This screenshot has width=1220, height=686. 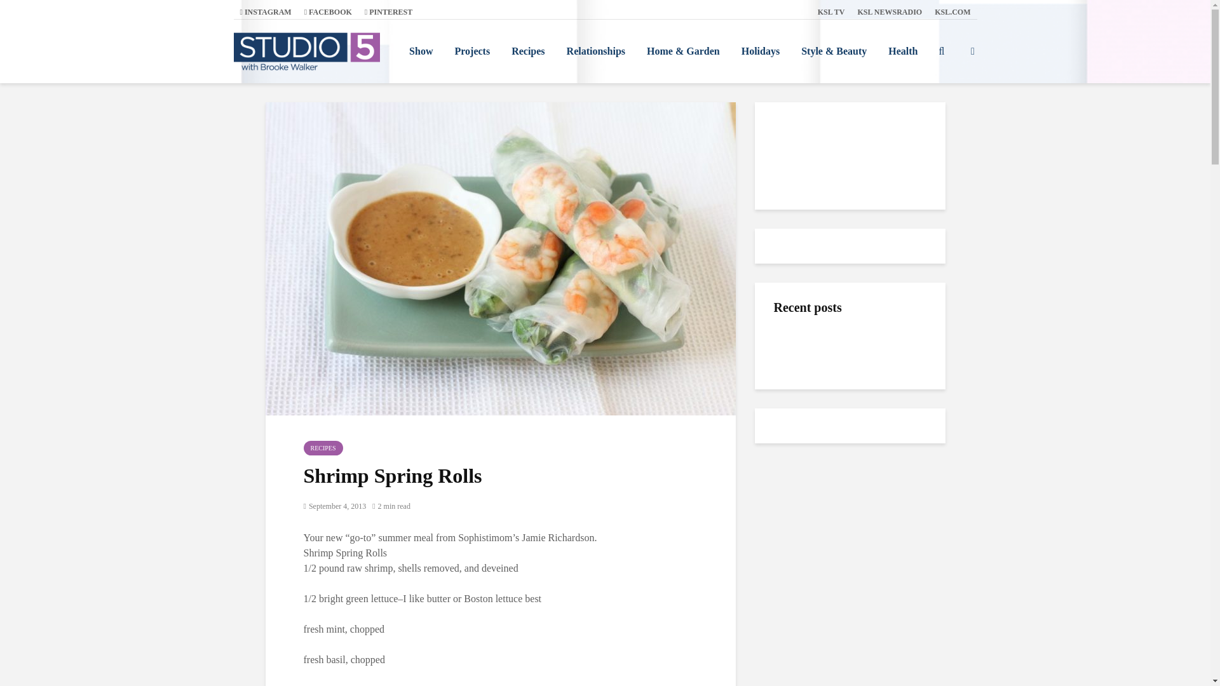 I want to click on RECIPES, so click(x=323, y=448).